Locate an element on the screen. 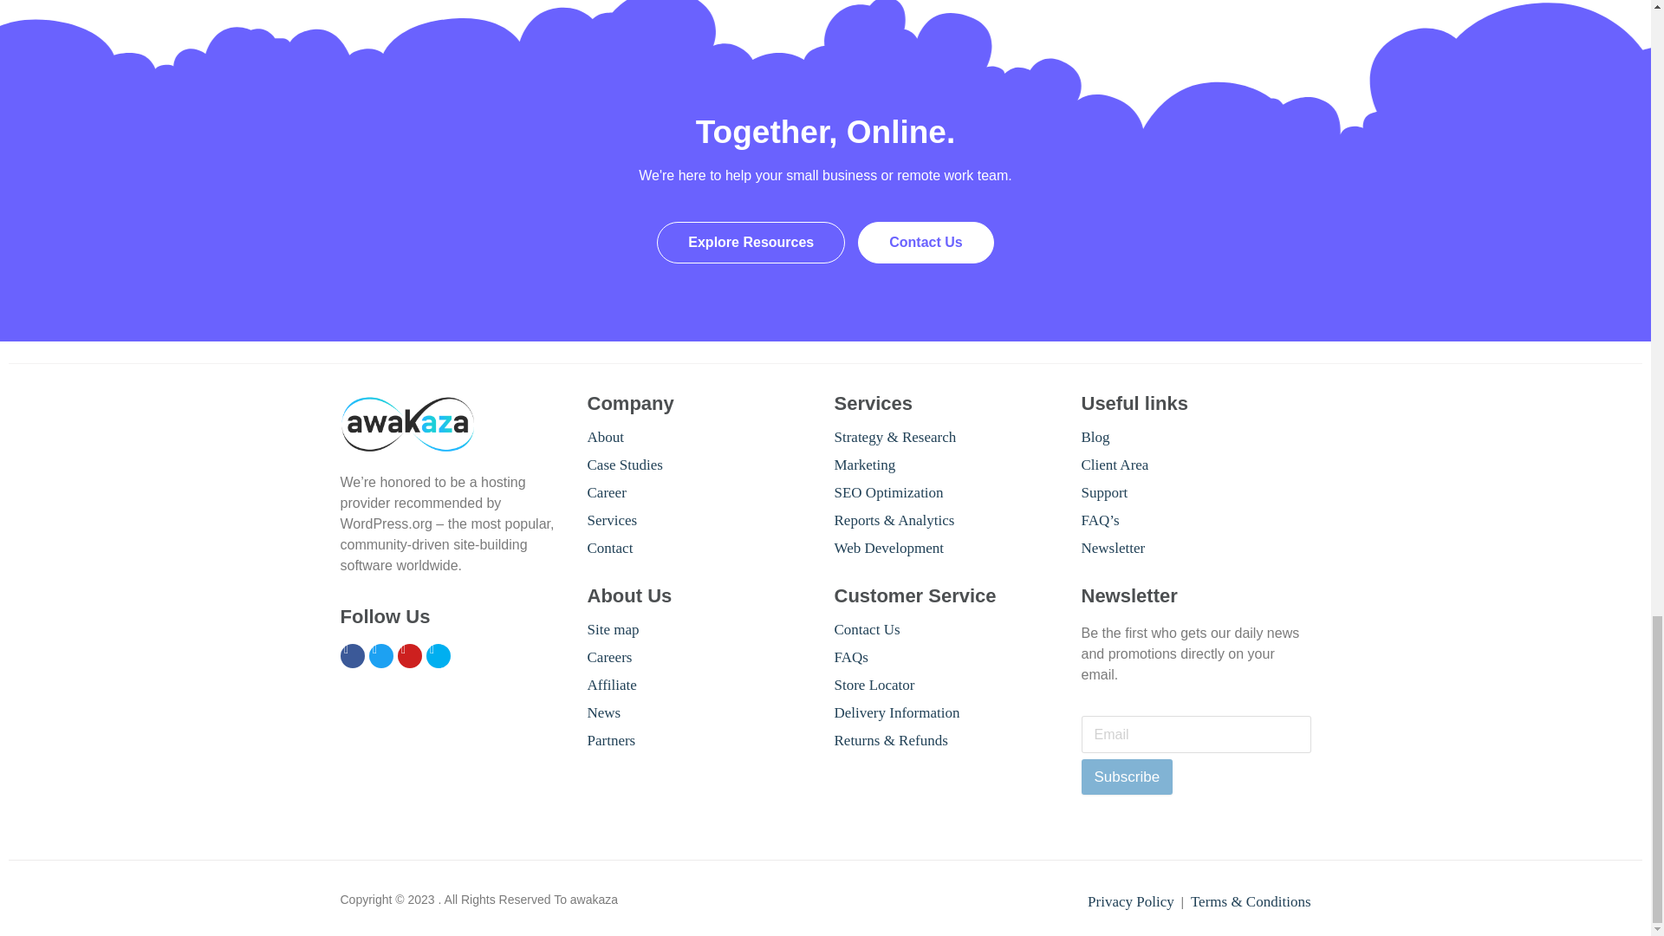  Contact Us is located at coordinates (867, 629).